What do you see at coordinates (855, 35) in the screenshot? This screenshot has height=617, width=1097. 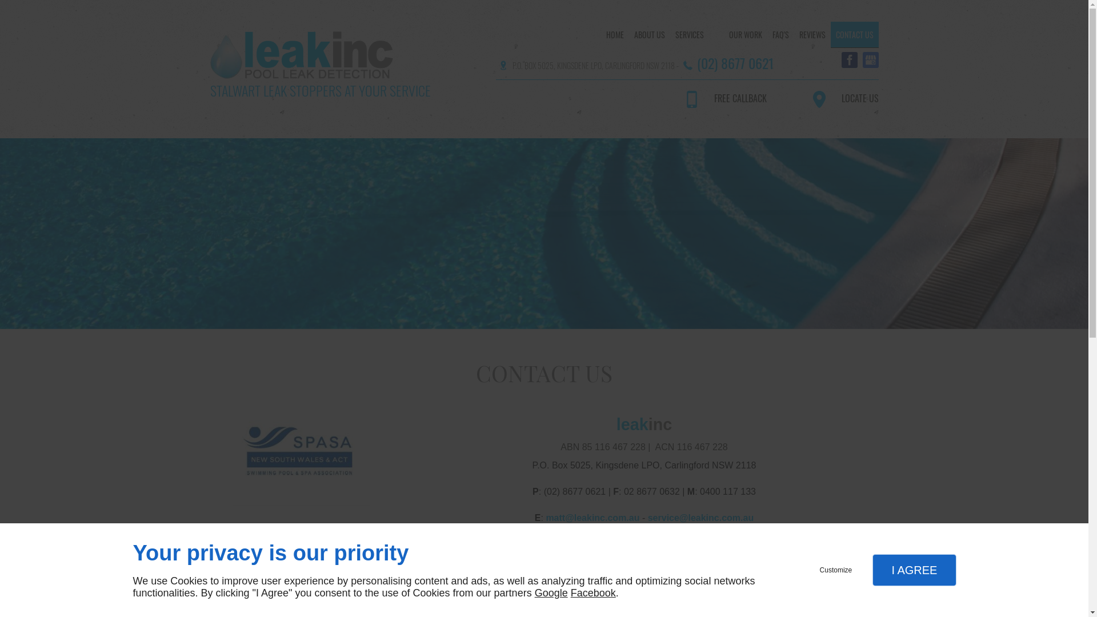 I see `CONTACT US` at bounding box center [855, 35].